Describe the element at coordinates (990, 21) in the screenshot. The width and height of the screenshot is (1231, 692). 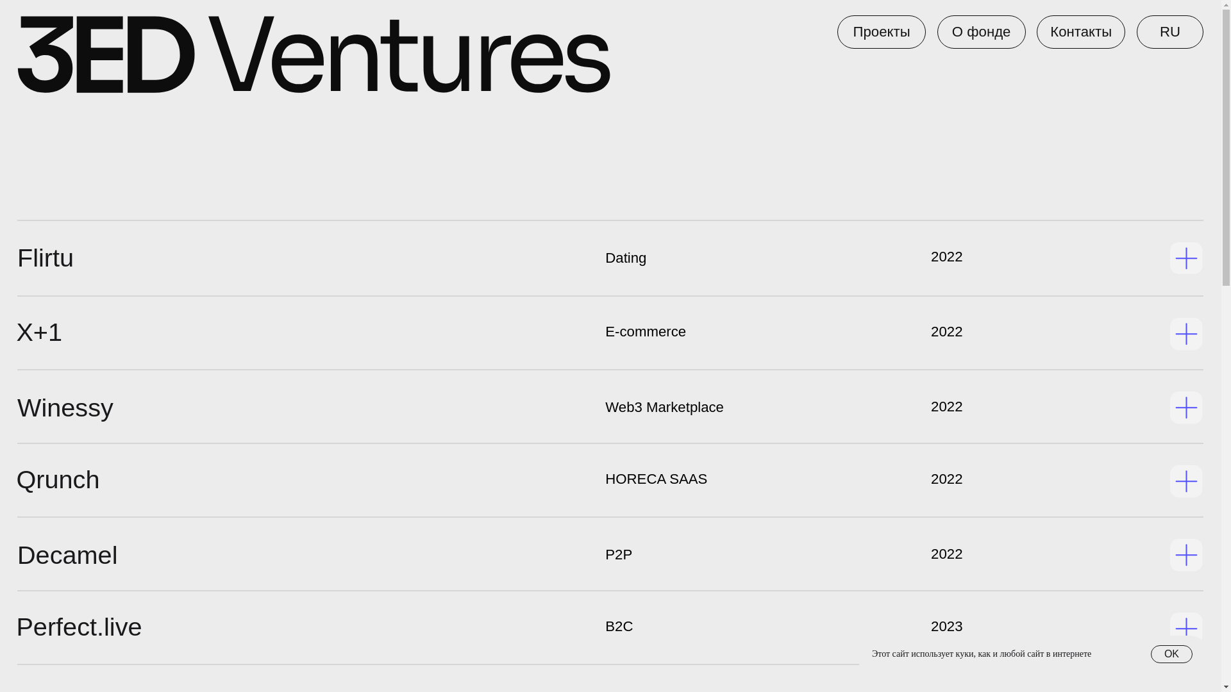
I see `EN` at that location.